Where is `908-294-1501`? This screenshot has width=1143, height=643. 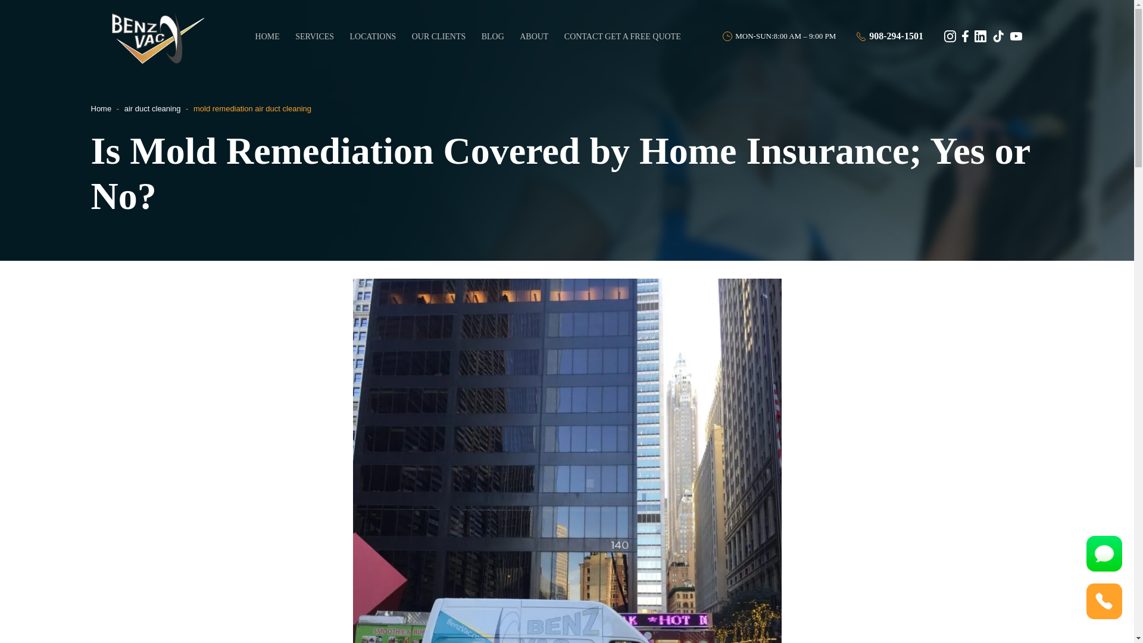
908-294-1501 is located at coordinates (889, 36).